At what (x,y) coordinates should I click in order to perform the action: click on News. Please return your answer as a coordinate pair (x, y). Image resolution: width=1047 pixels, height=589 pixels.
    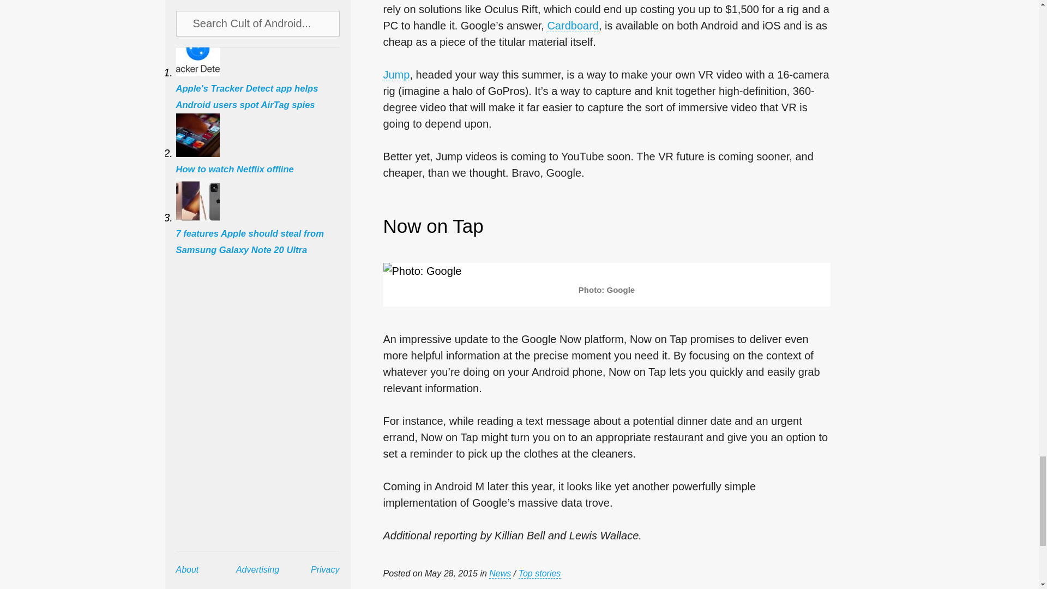
    Looking at the image, I should click on (500, 574).